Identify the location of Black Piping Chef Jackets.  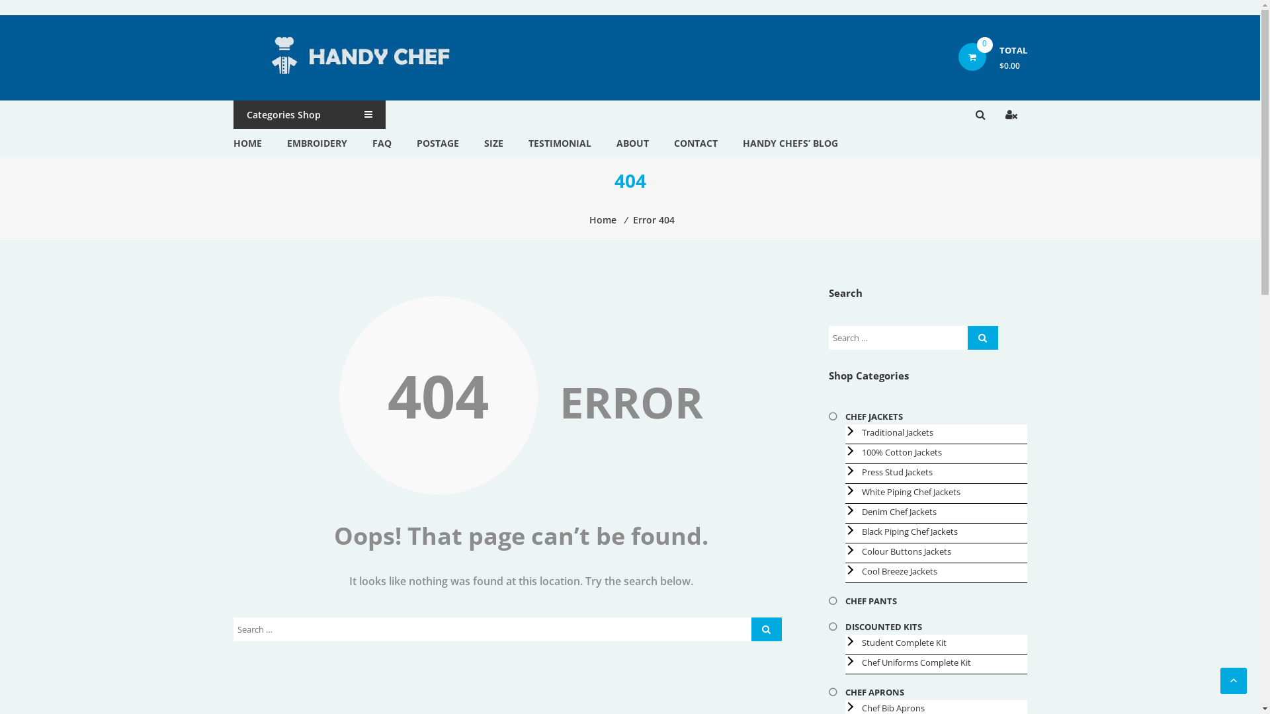
(909, 532).